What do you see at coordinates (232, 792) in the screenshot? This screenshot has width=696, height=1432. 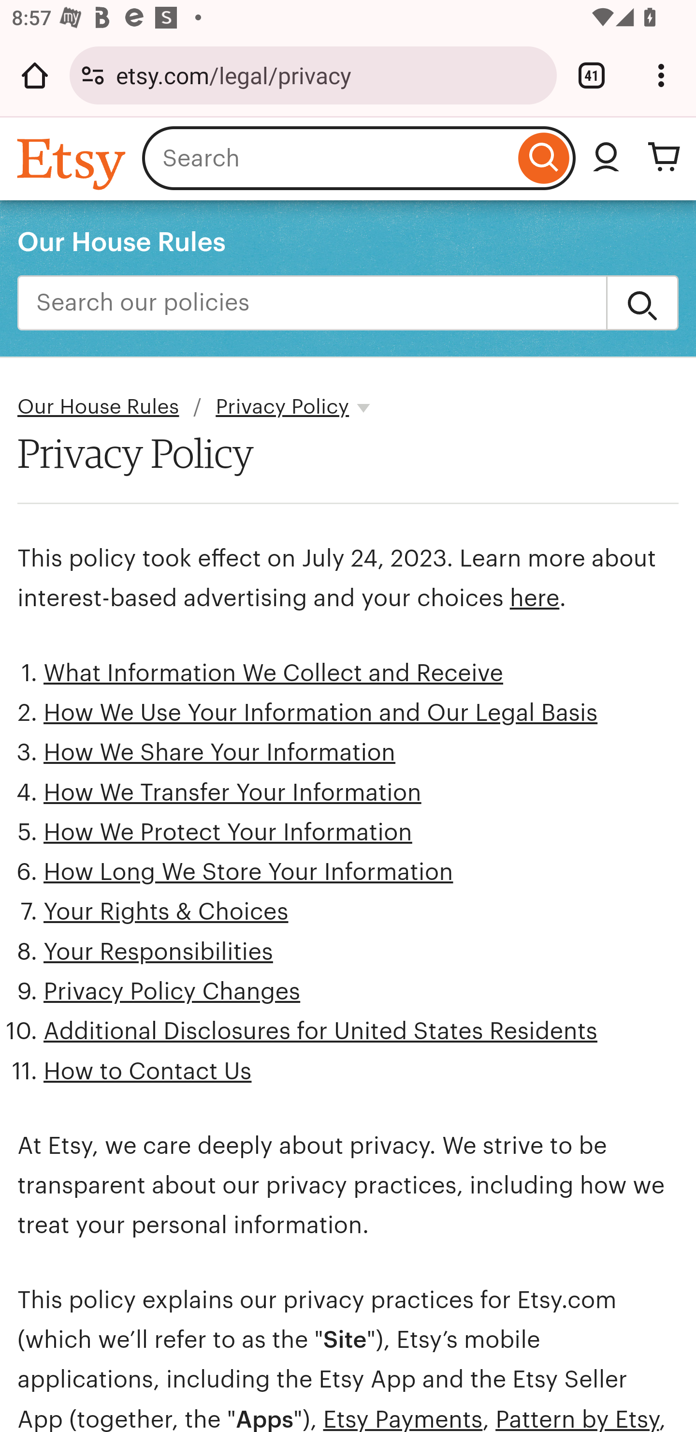 I see `How We Transfer Your Information` at bounding box center [232, 792].